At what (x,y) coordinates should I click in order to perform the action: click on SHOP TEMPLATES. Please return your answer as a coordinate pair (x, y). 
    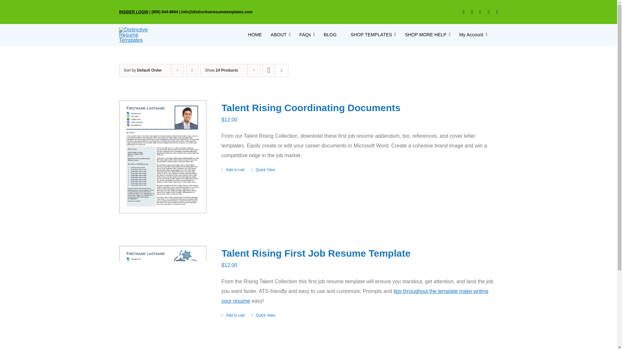
    Looking at the image, I should click on (371, 35).